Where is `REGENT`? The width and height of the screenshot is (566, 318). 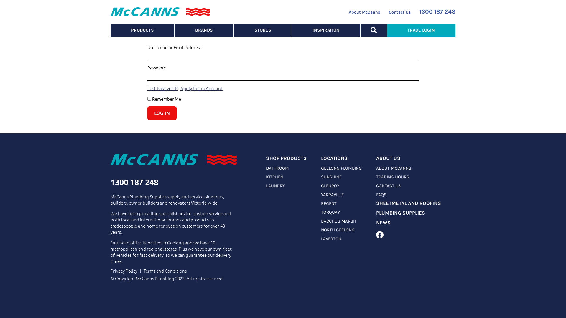
REGENT is located at coordinates (329, 203).